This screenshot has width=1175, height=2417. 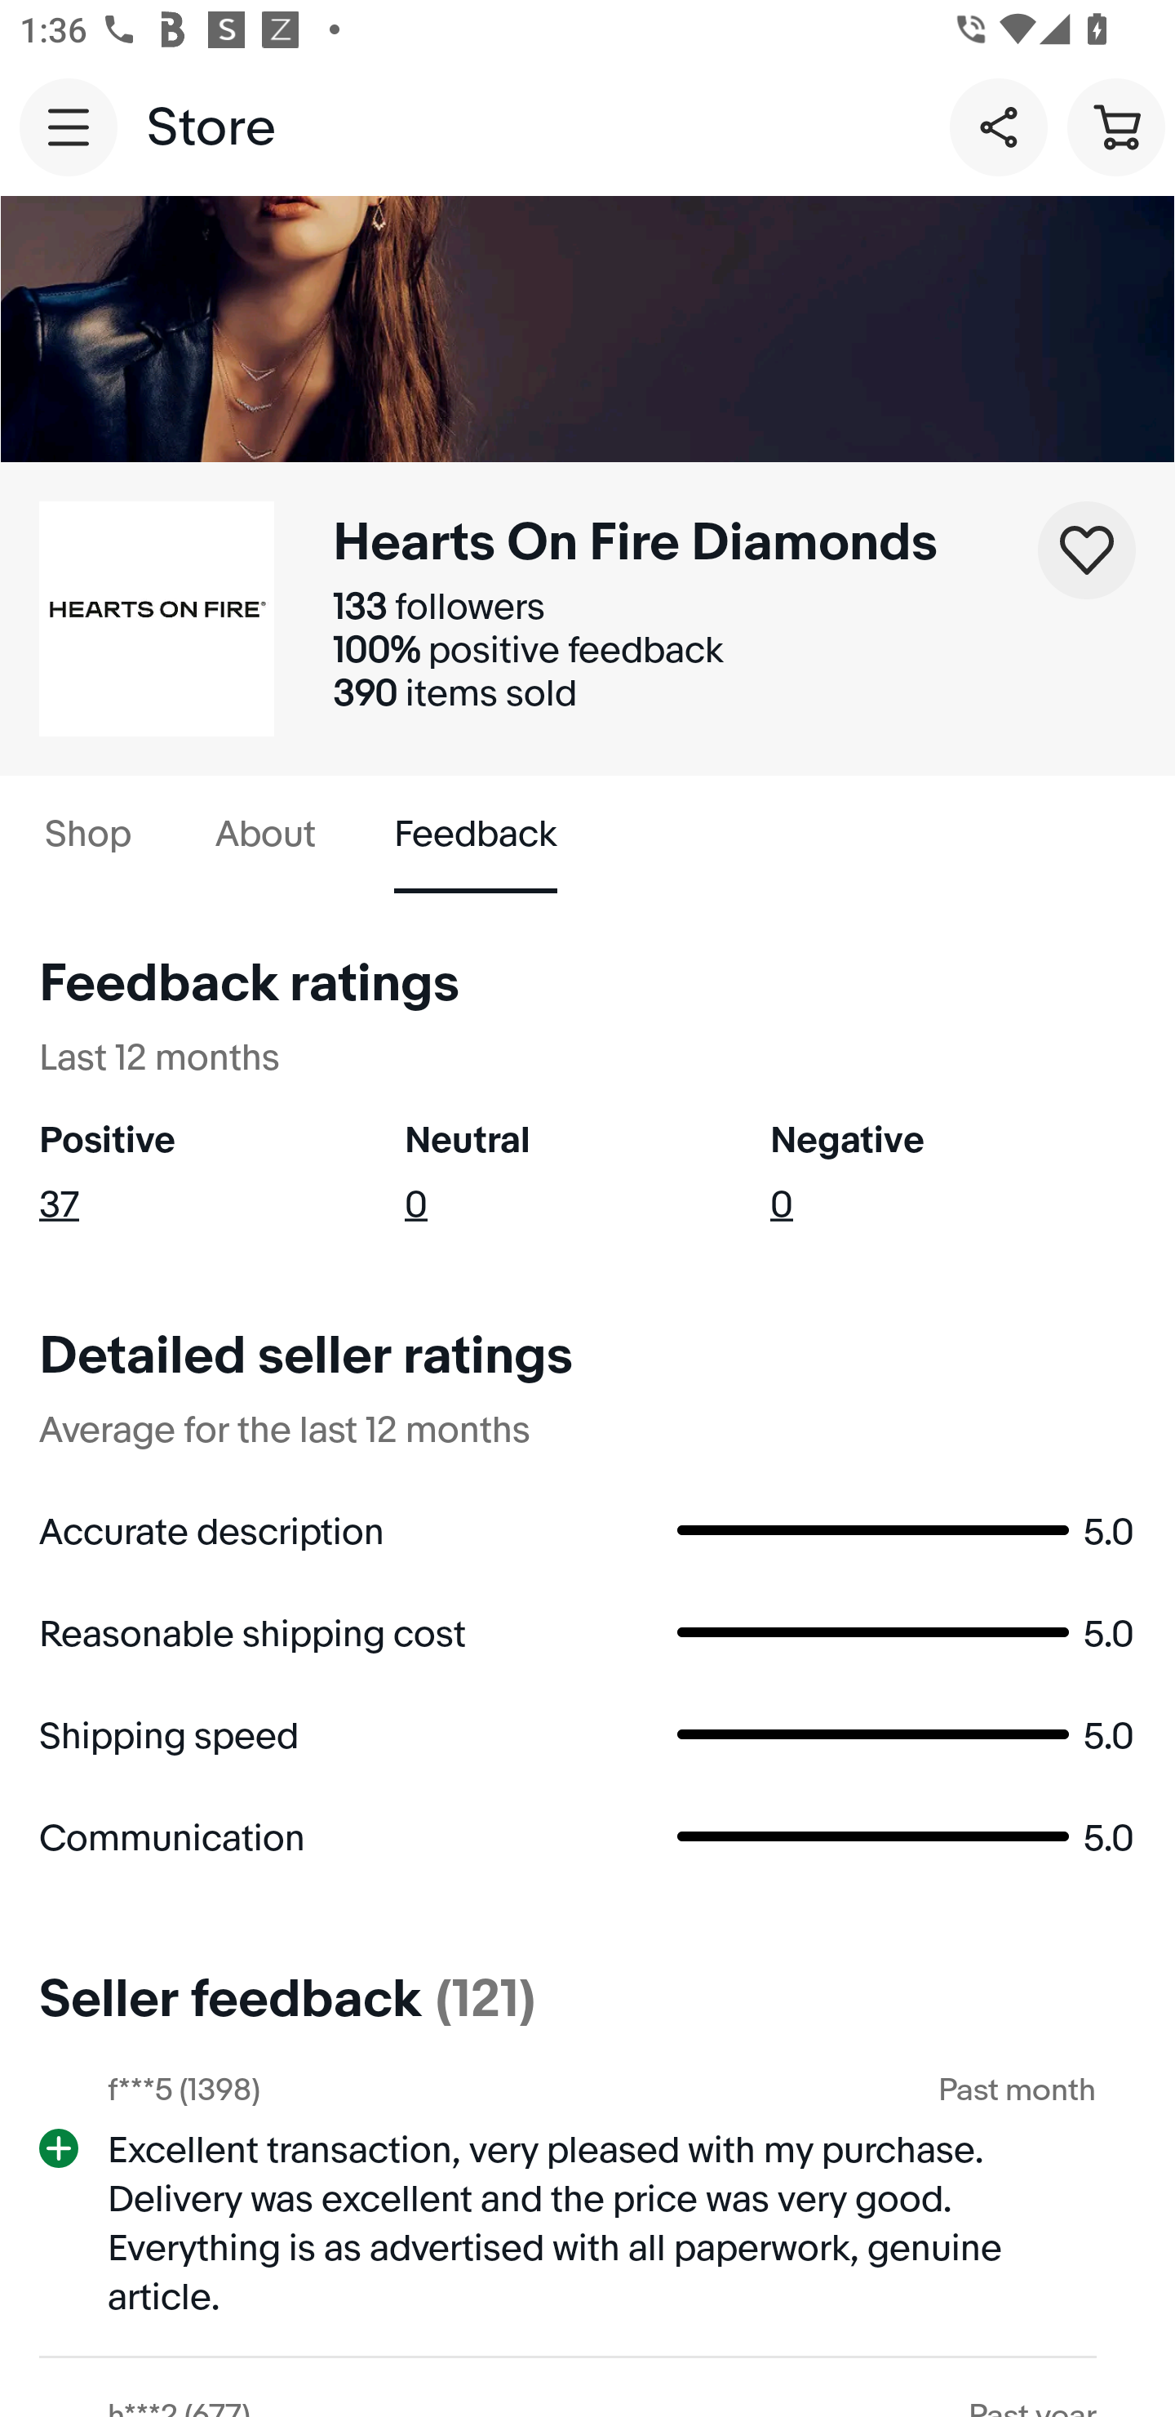 What do you see at coordinates (587, 1172) in the screenshot?
I see `neutral feedback in last 12 months` at bounding box center [587, 1172].